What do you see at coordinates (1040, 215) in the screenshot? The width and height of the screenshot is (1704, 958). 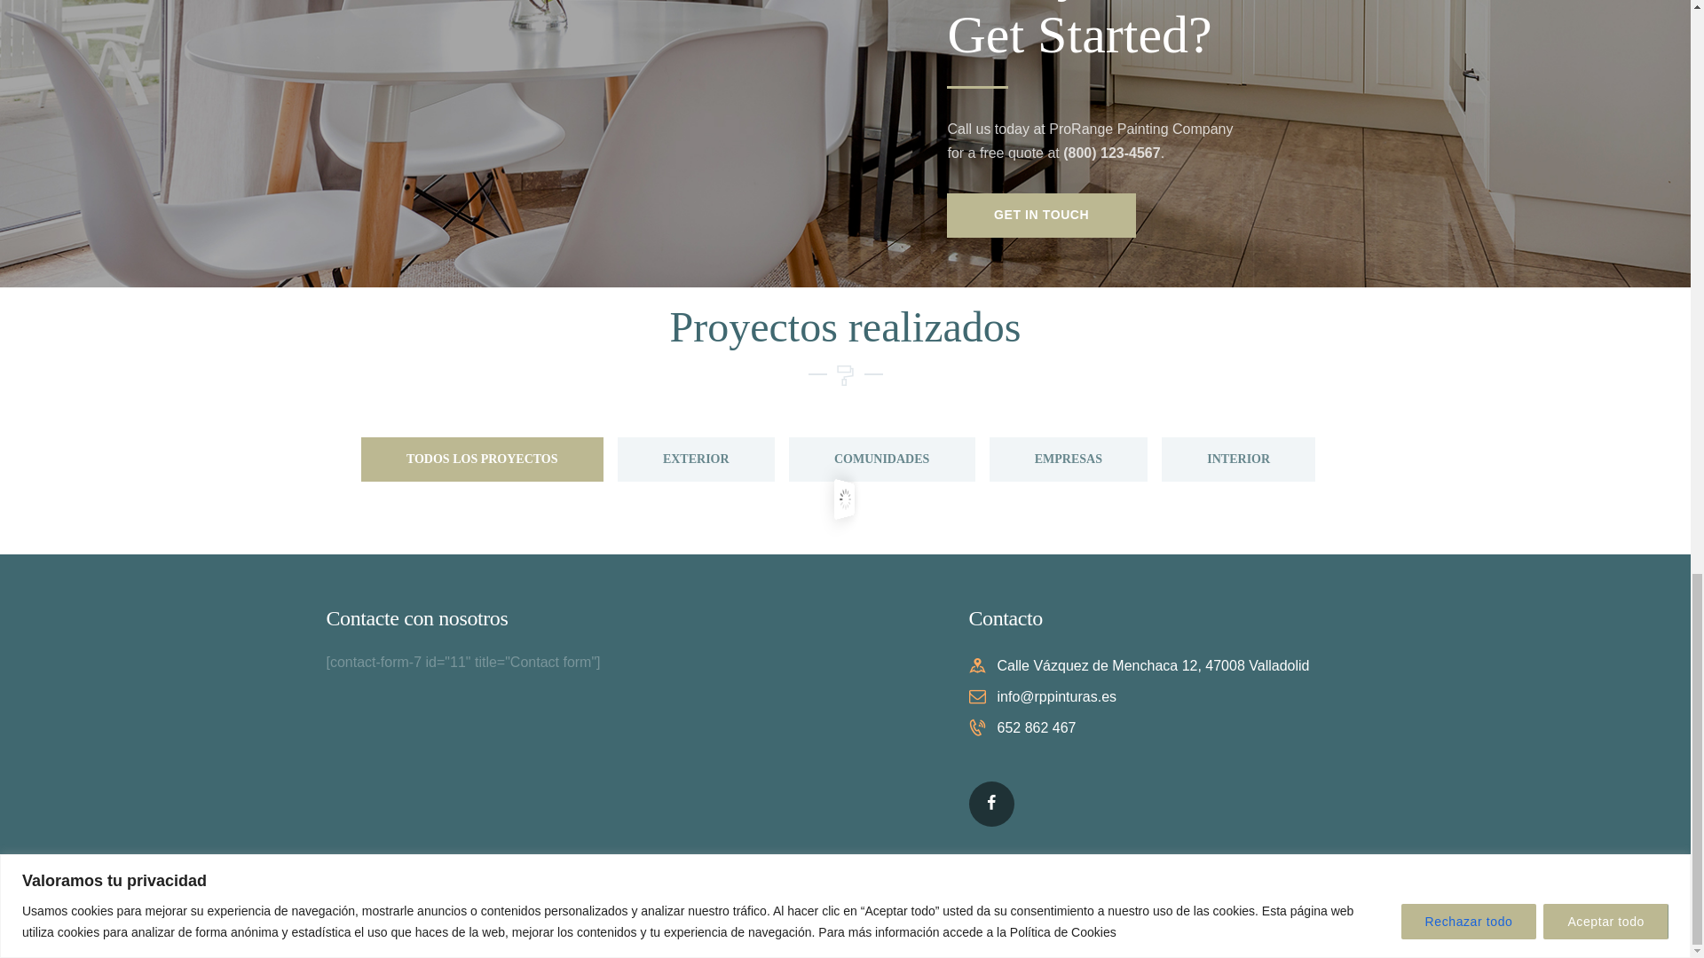 I see `GET IN TOUCH` at bounding box center [1040, 215].